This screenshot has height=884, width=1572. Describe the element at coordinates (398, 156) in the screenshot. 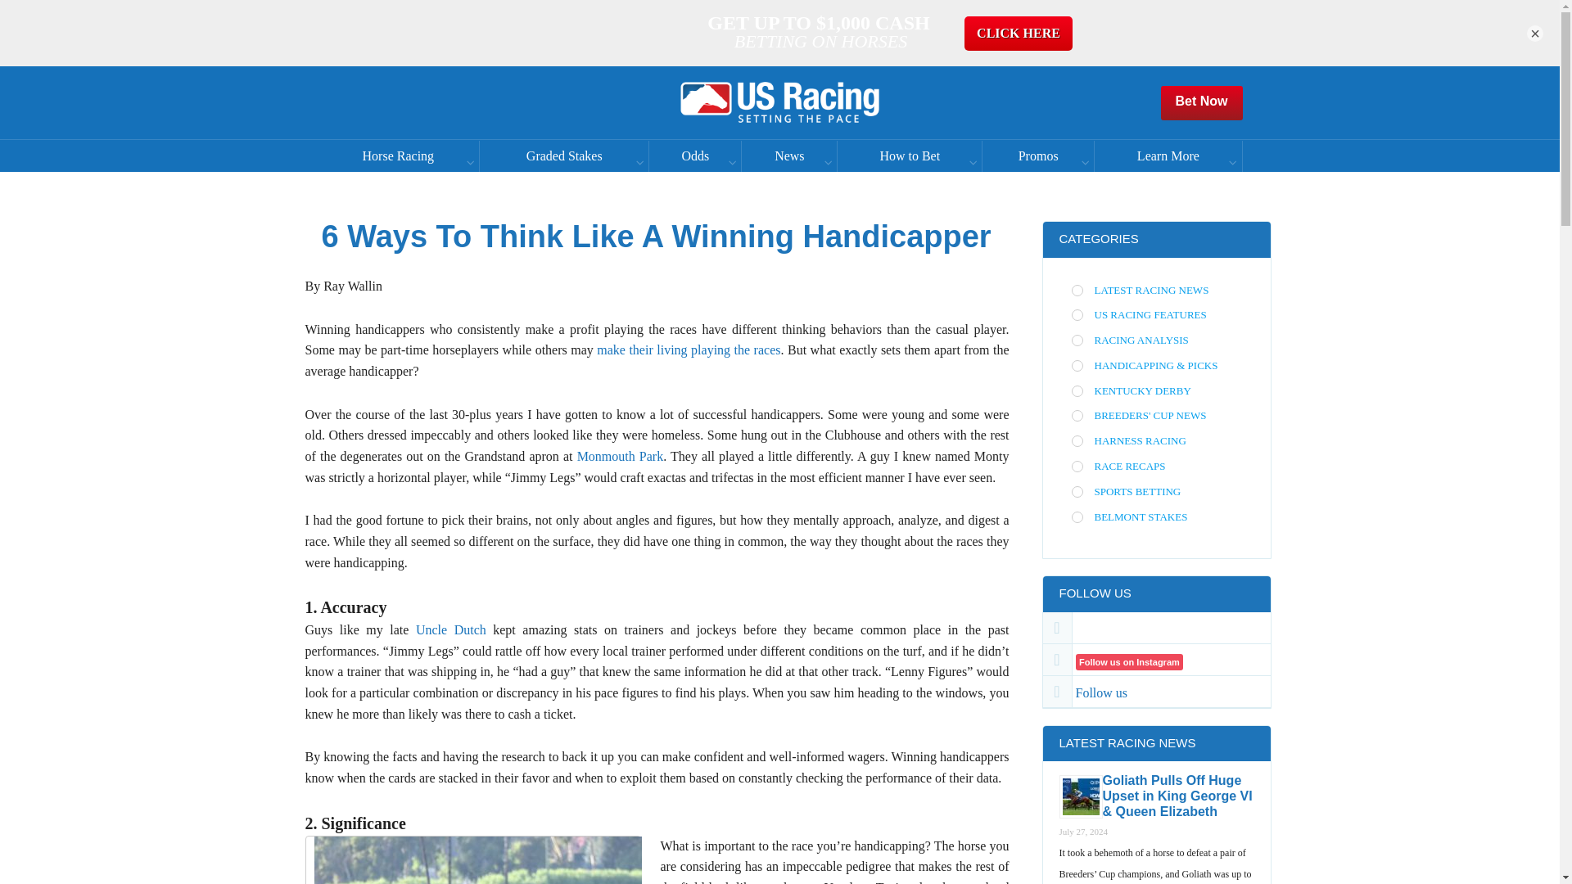

I see `Horse Racing` at that location.